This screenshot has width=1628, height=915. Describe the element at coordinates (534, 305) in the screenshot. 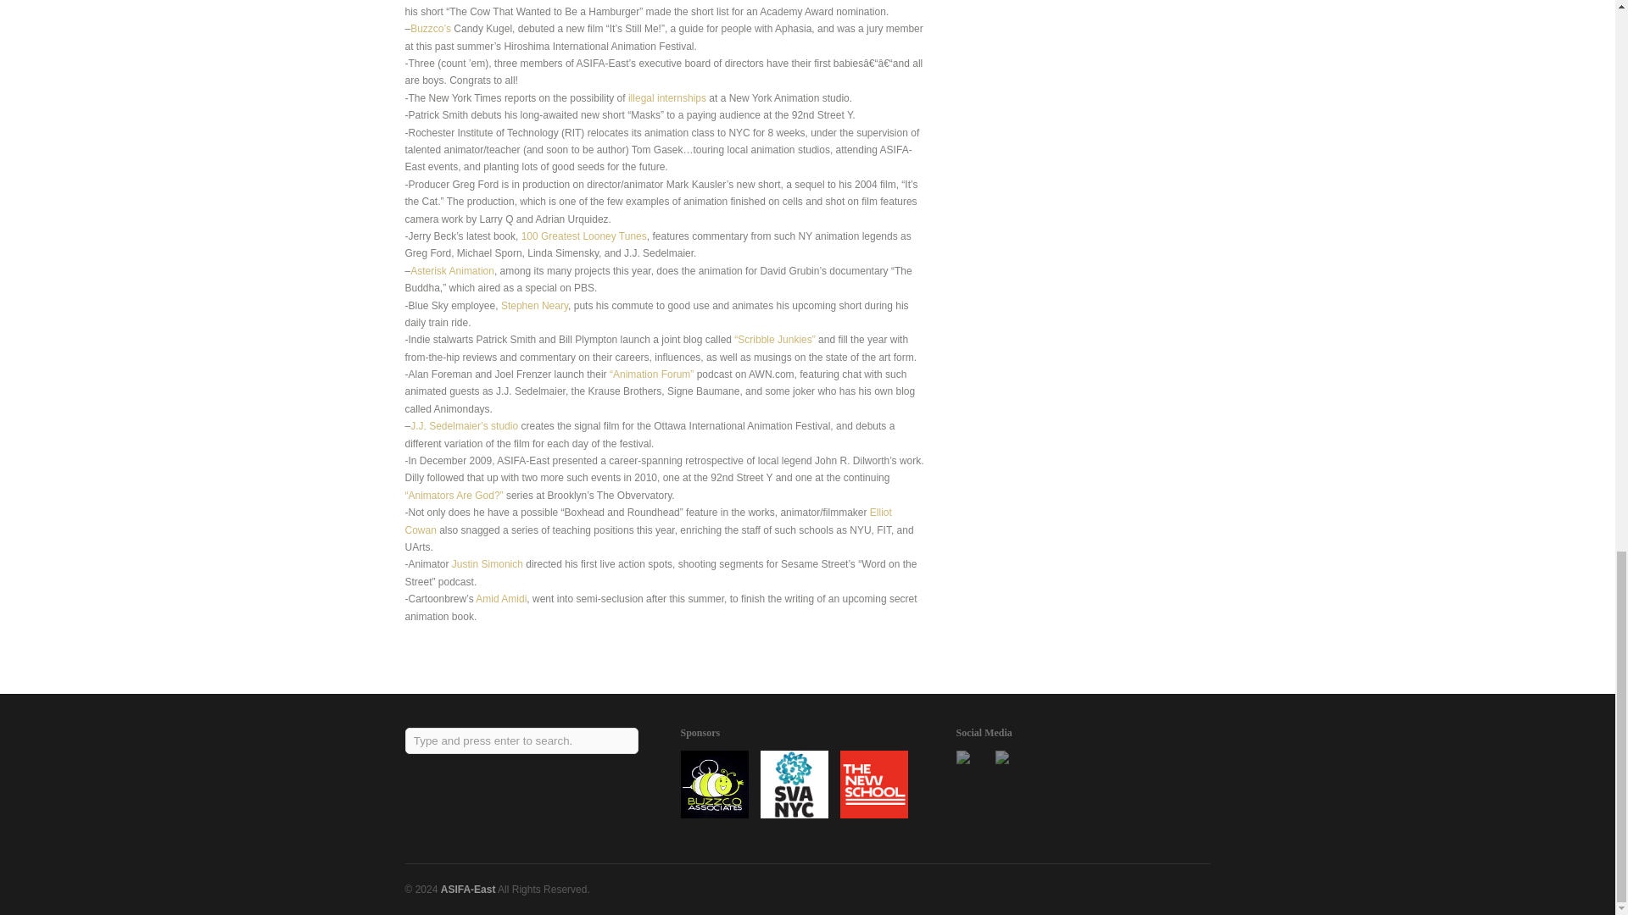

I see `Stephen Neary` at that location.